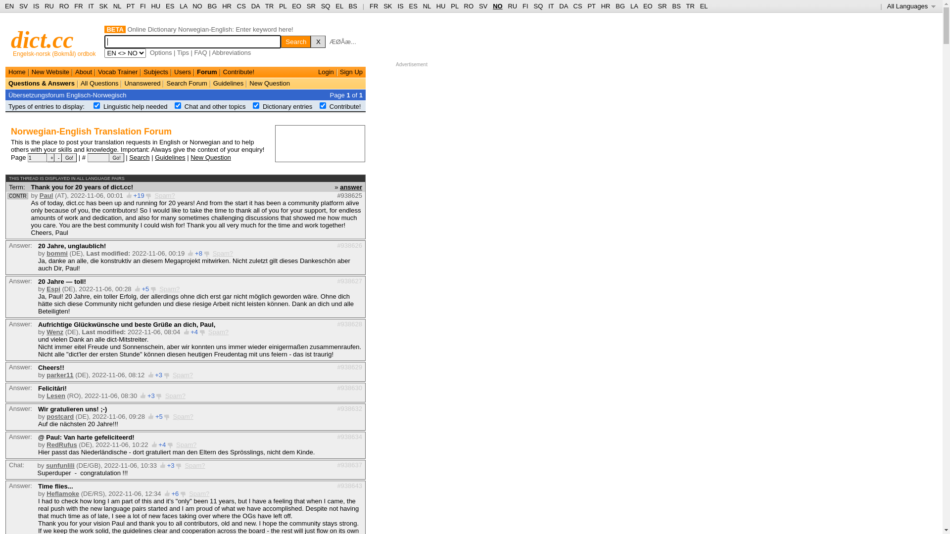 Image resolution: width=950 pixels, height=534 pixels. I want to click on EL, so click(704, 6).